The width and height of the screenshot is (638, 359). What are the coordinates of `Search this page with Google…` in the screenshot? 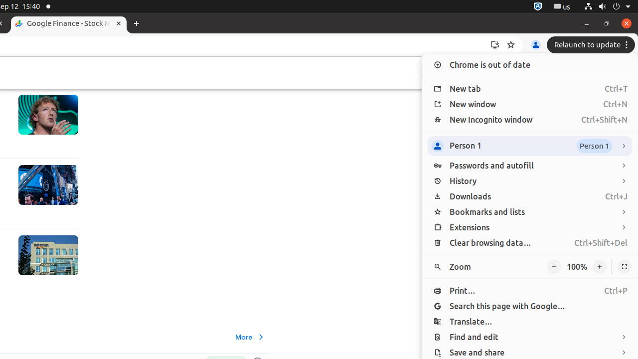 It's located at (530, 306).